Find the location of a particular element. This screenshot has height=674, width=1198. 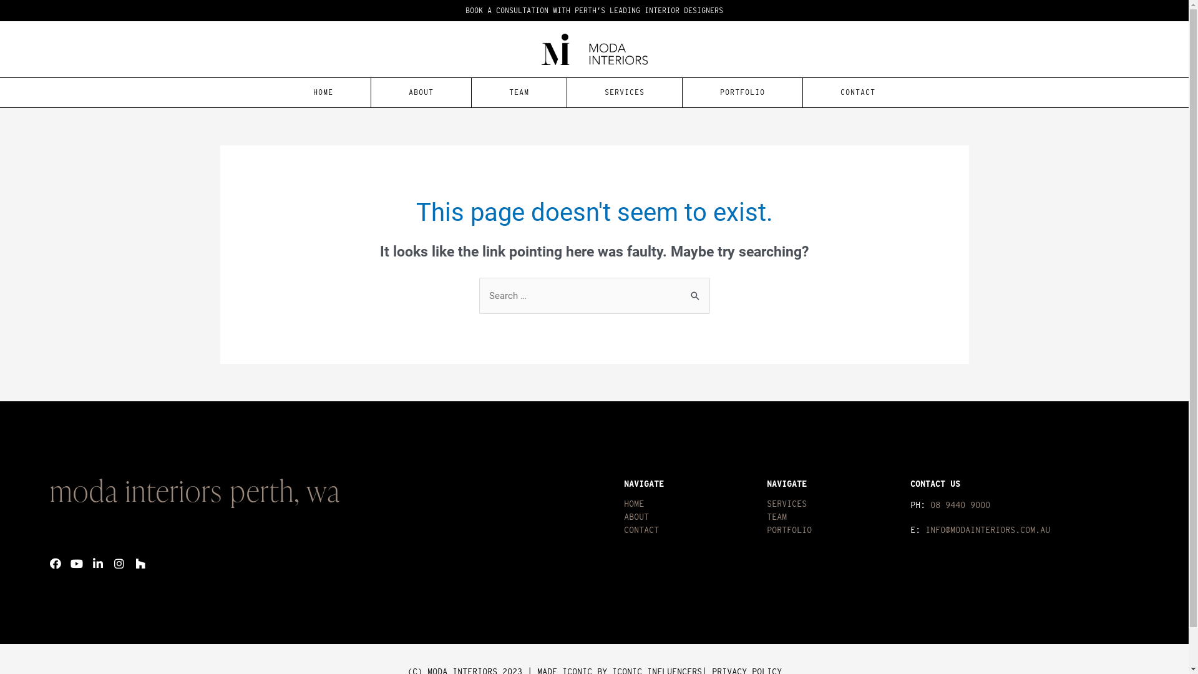

08 9440 9000 is located at coordinates (960, 505).